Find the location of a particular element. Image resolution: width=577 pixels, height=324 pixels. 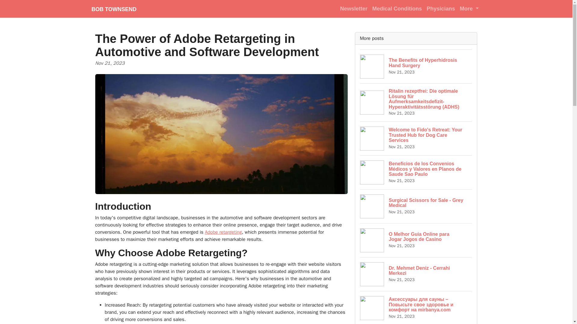

BOB TOWNSEND is located at coordinates (114, 9).